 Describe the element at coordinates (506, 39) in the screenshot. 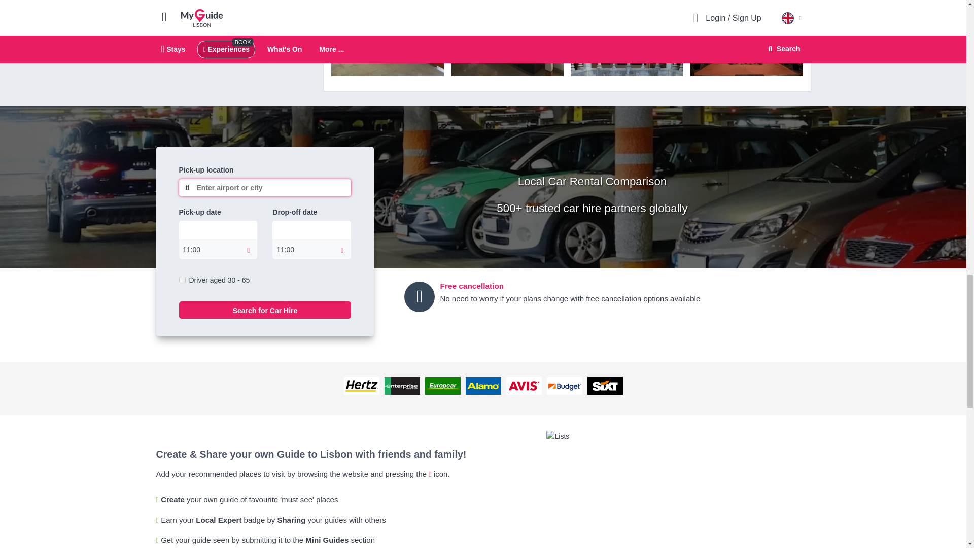

I see `Lisbon: National Tile Museum Entry Ticket` at that location.